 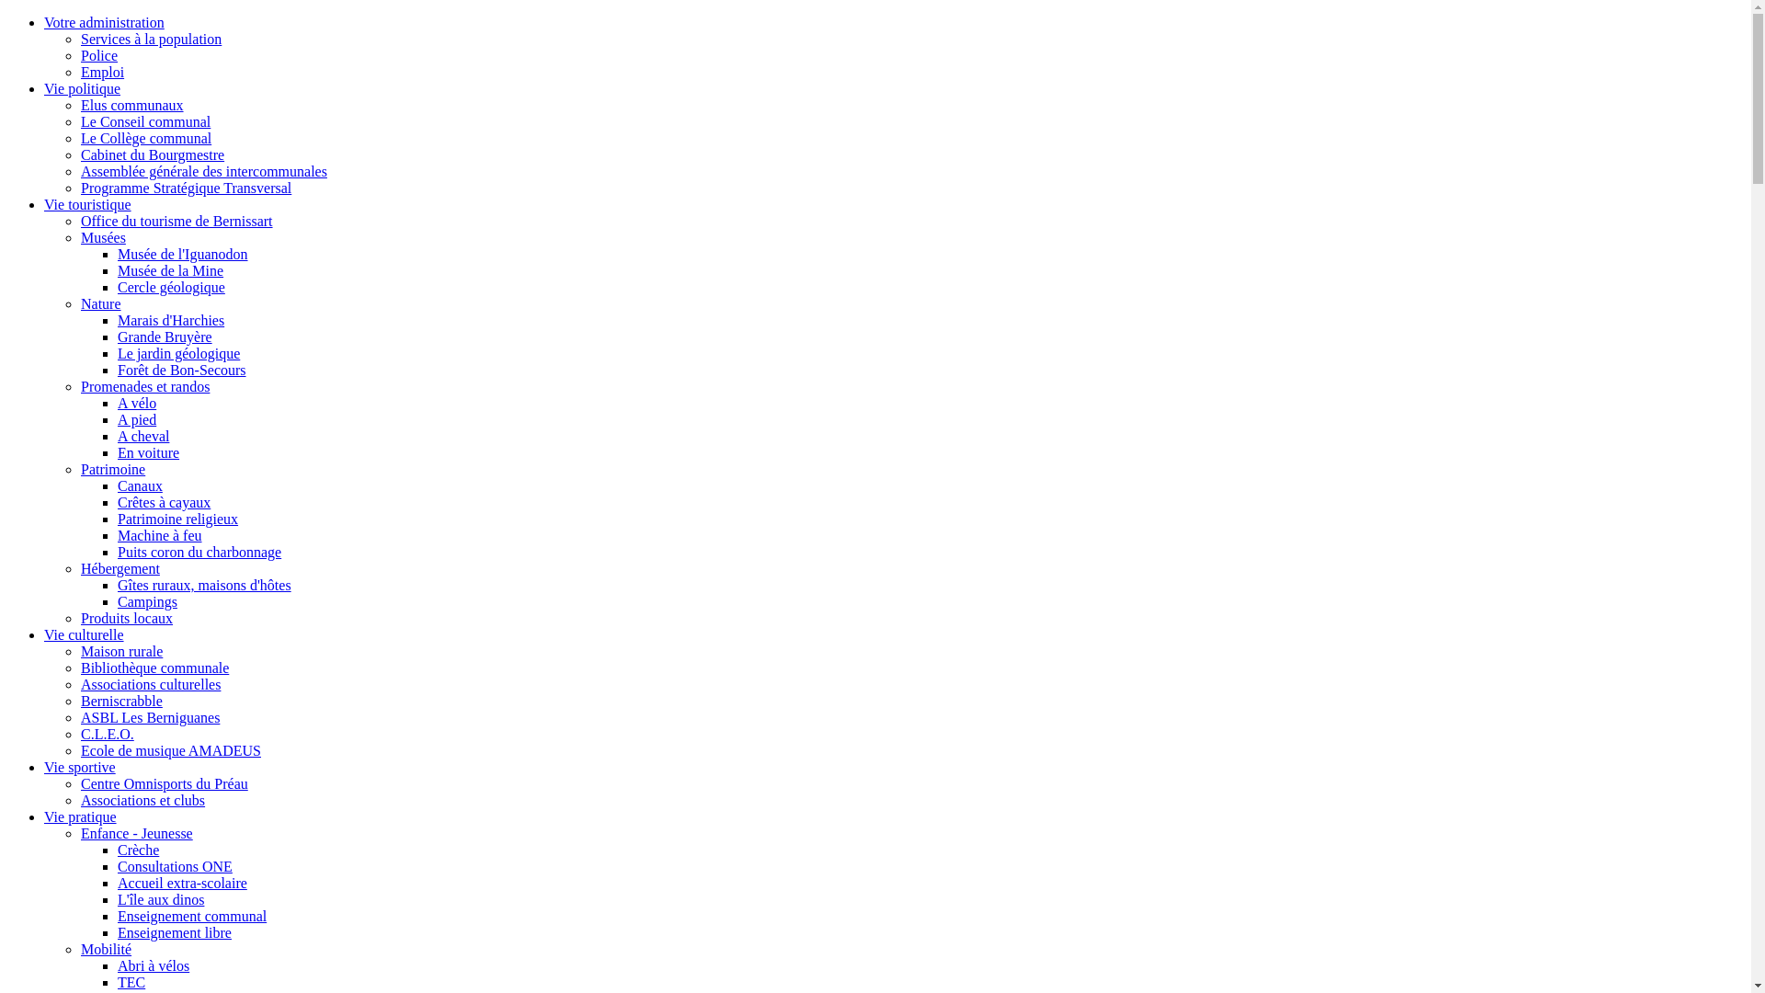 I want to click on Votre administration, so click(x=105, y=22).